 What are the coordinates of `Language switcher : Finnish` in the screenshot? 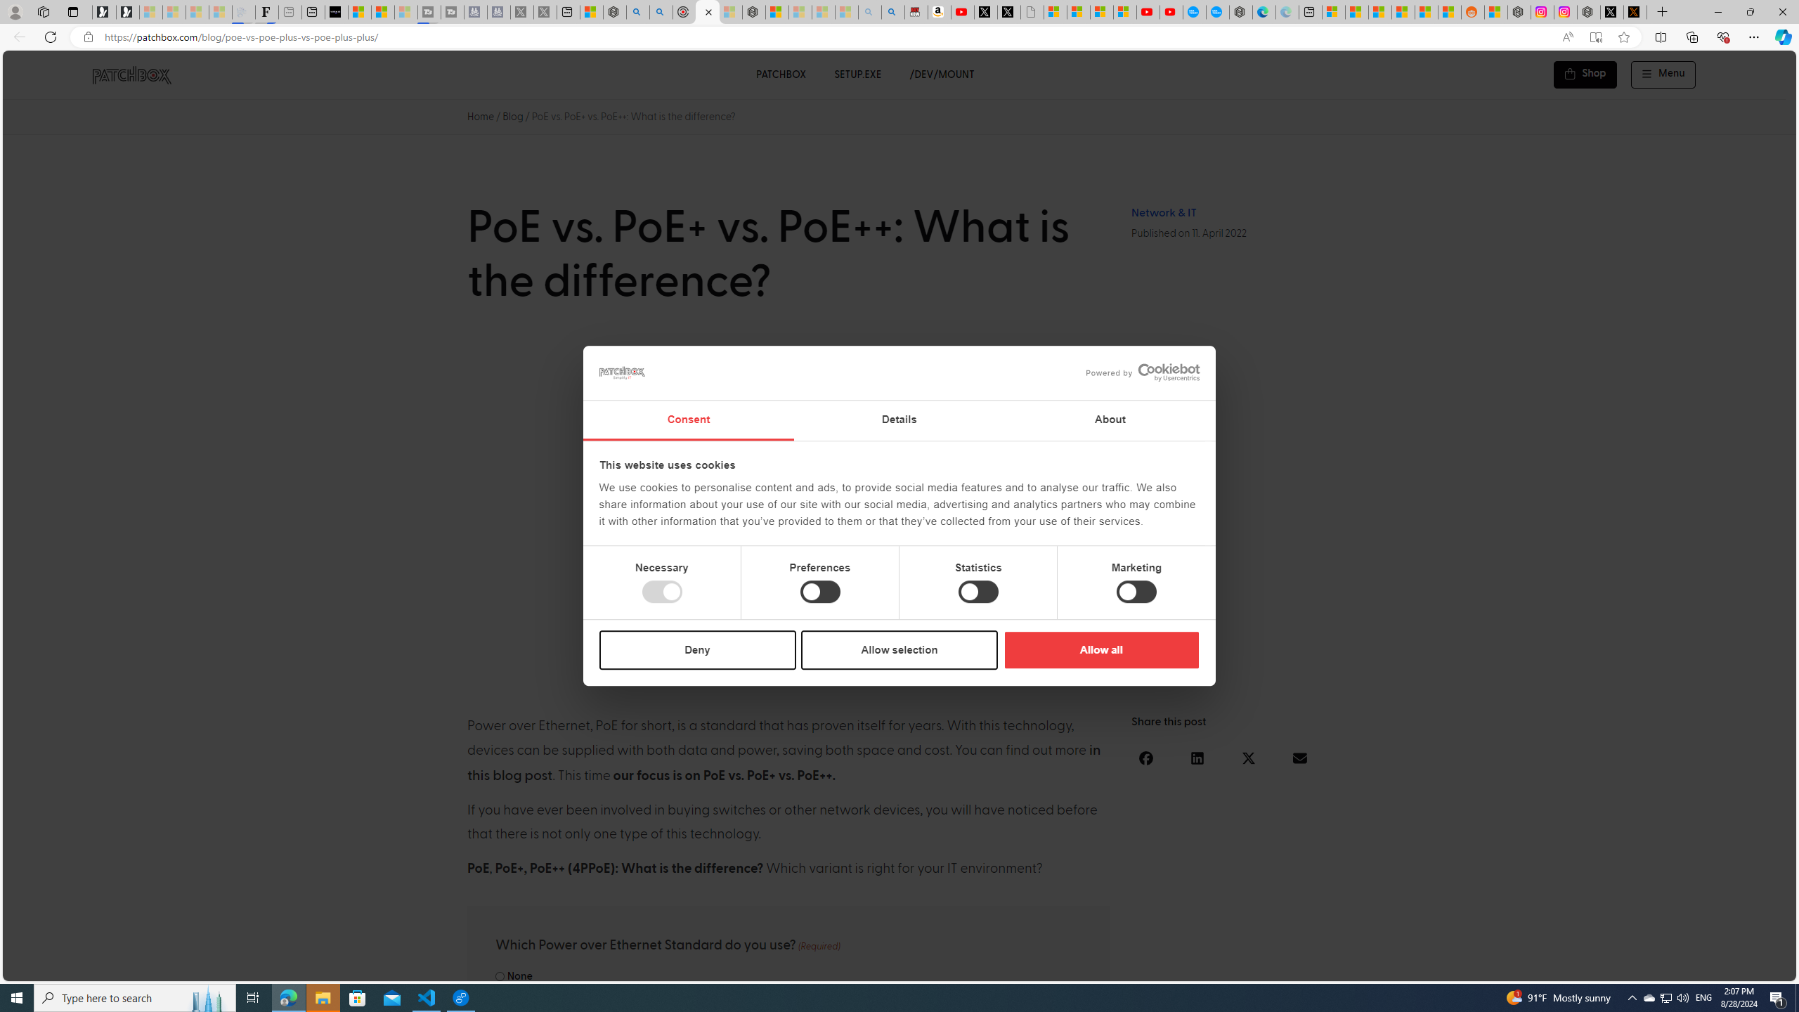 It's located at (1719, 968).